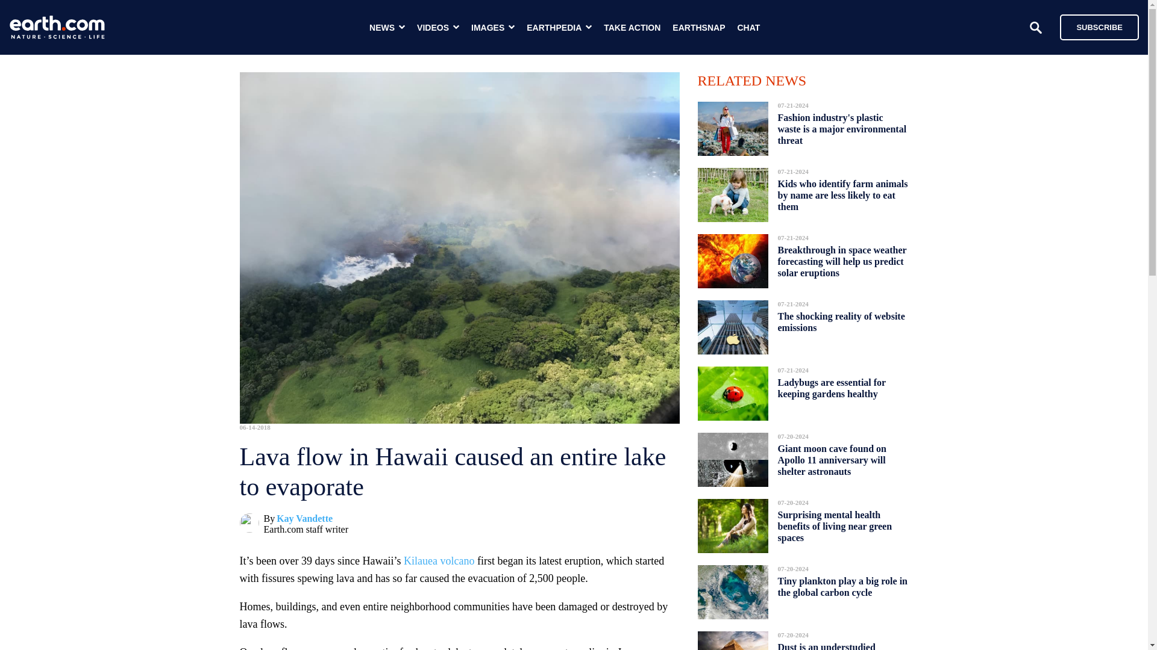 The height and width of the screenshot is (650, 1157). I want to click on TAKE ACTION, so click(632, 28).